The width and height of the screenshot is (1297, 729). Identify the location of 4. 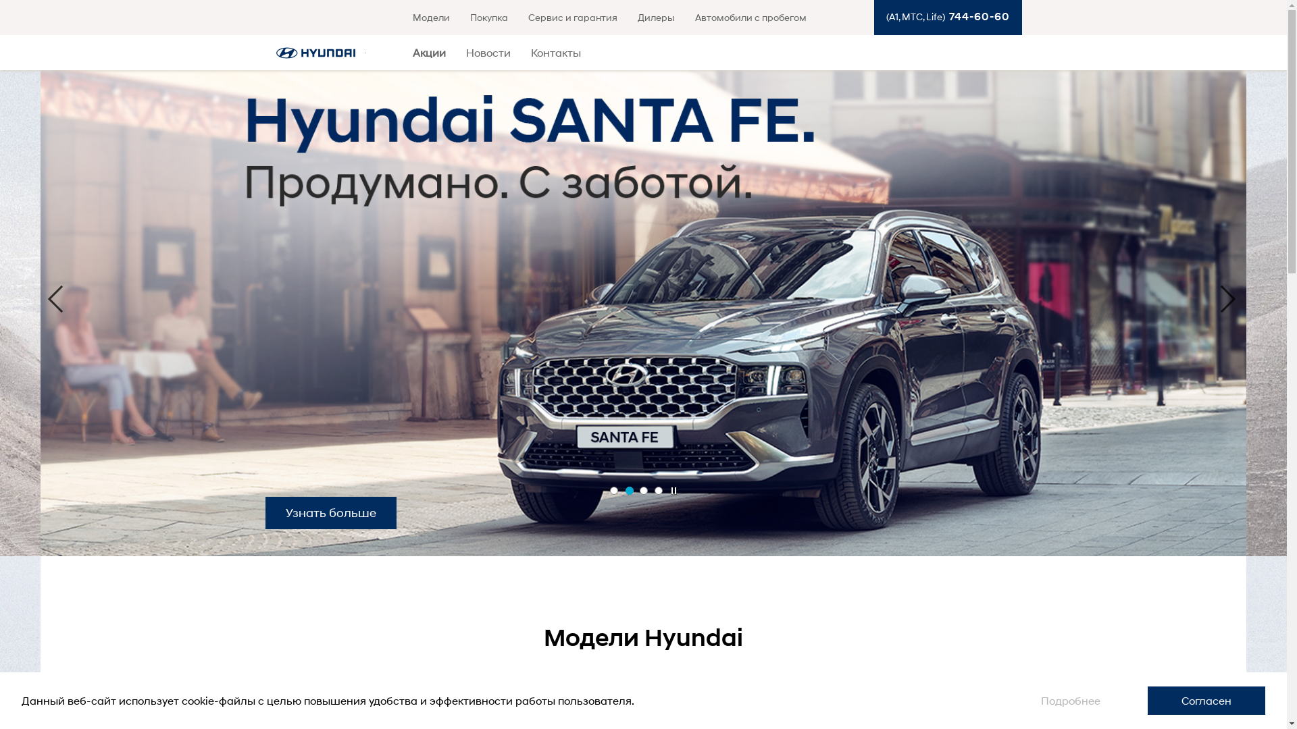
(658, 491).